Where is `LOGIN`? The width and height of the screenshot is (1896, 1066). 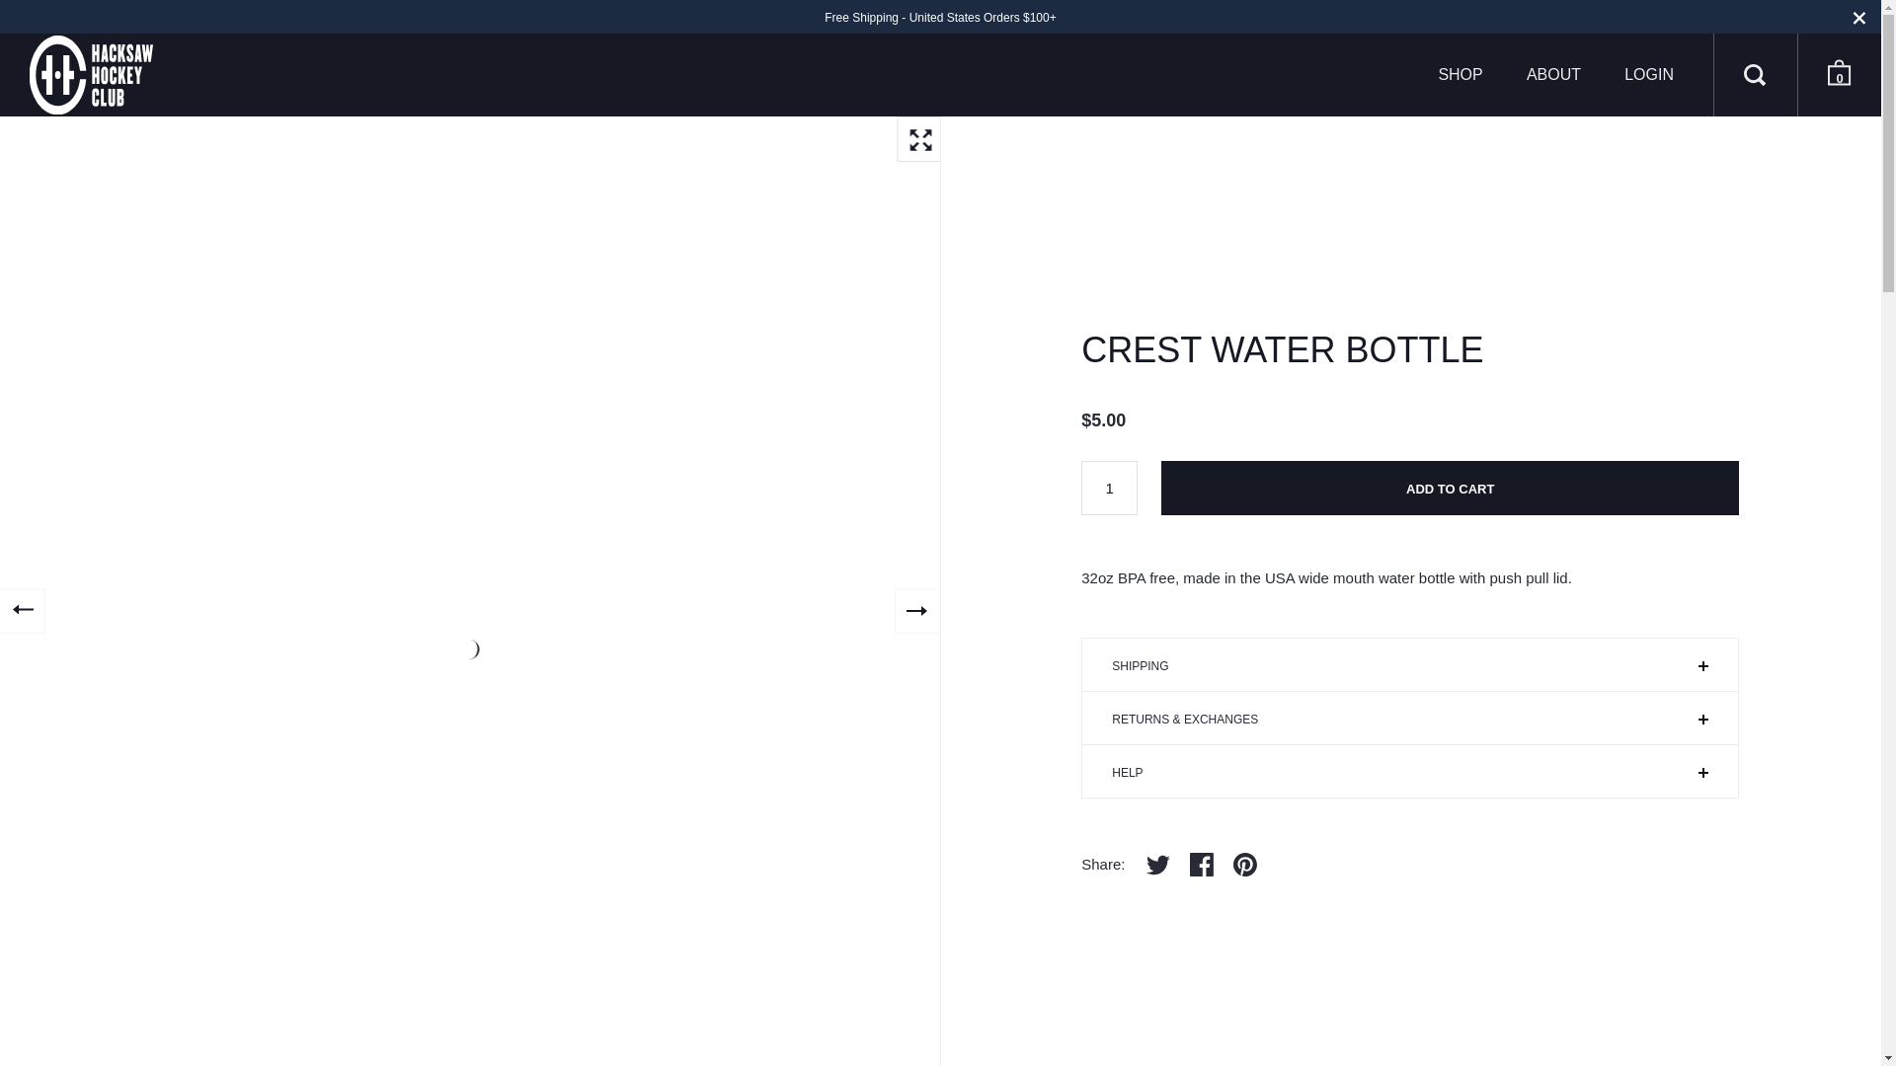 LOGIN is located at coordinates (1648, 74).